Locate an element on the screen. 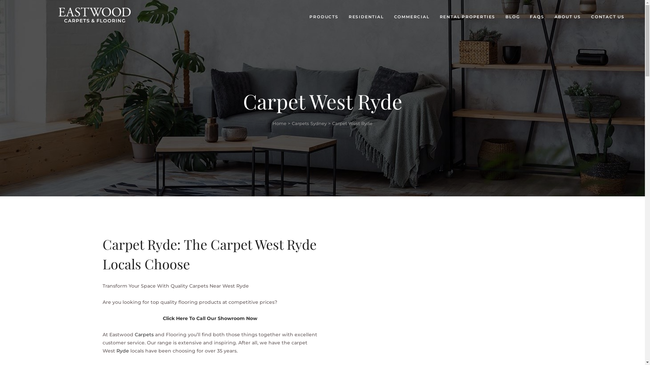 The height and width of the screenshot is (365, 650). Home is located at coordinates (280, 123).